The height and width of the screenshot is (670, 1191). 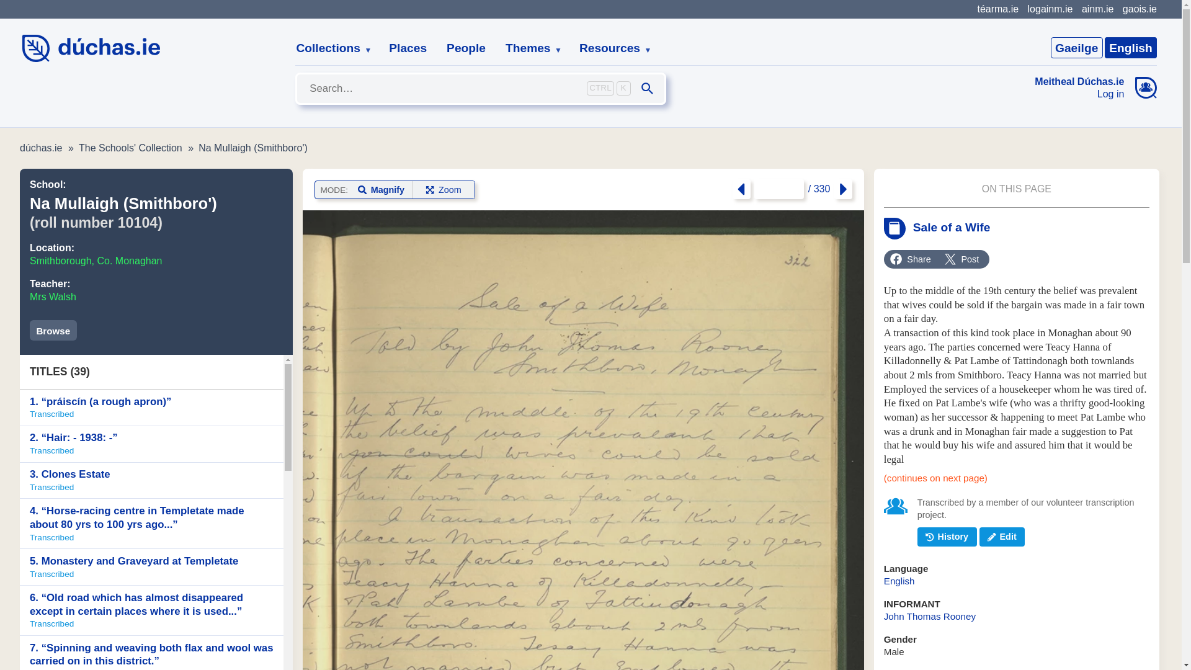 I want to click on Resources, so click(x=610, y=48).